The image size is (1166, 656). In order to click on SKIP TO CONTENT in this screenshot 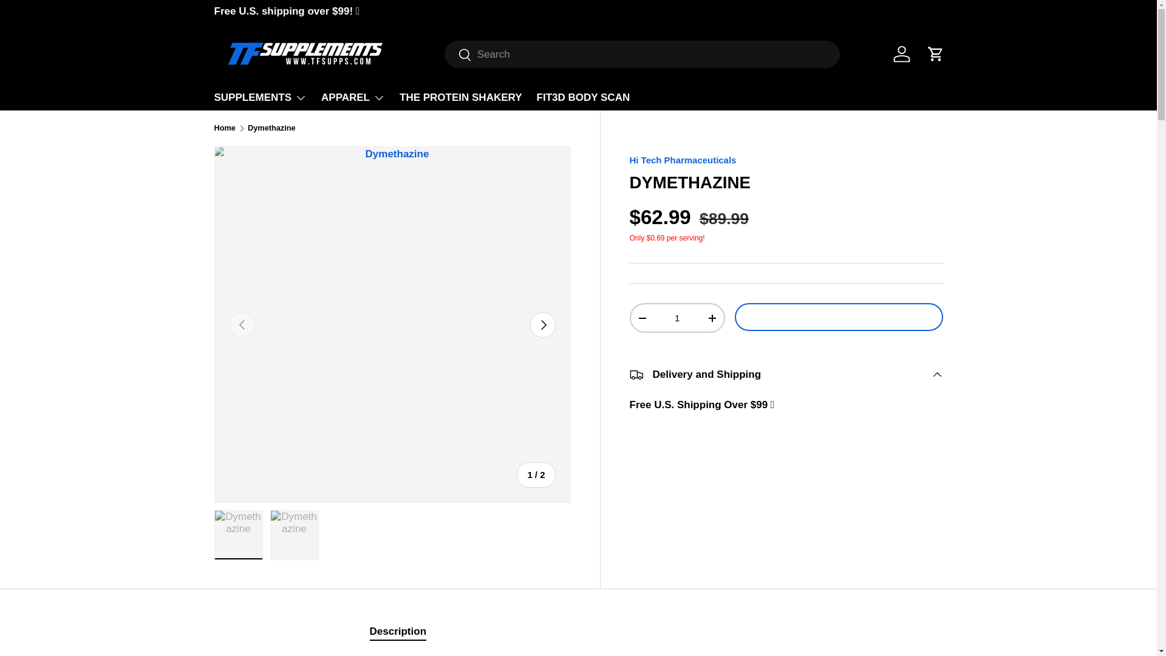, I will do `click(55, 18)`.